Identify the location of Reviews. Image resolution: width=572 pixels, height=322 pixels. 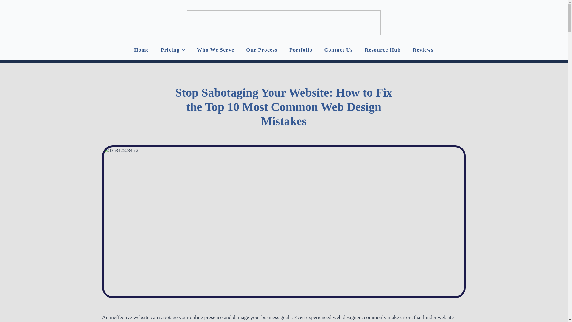
(423, 50).